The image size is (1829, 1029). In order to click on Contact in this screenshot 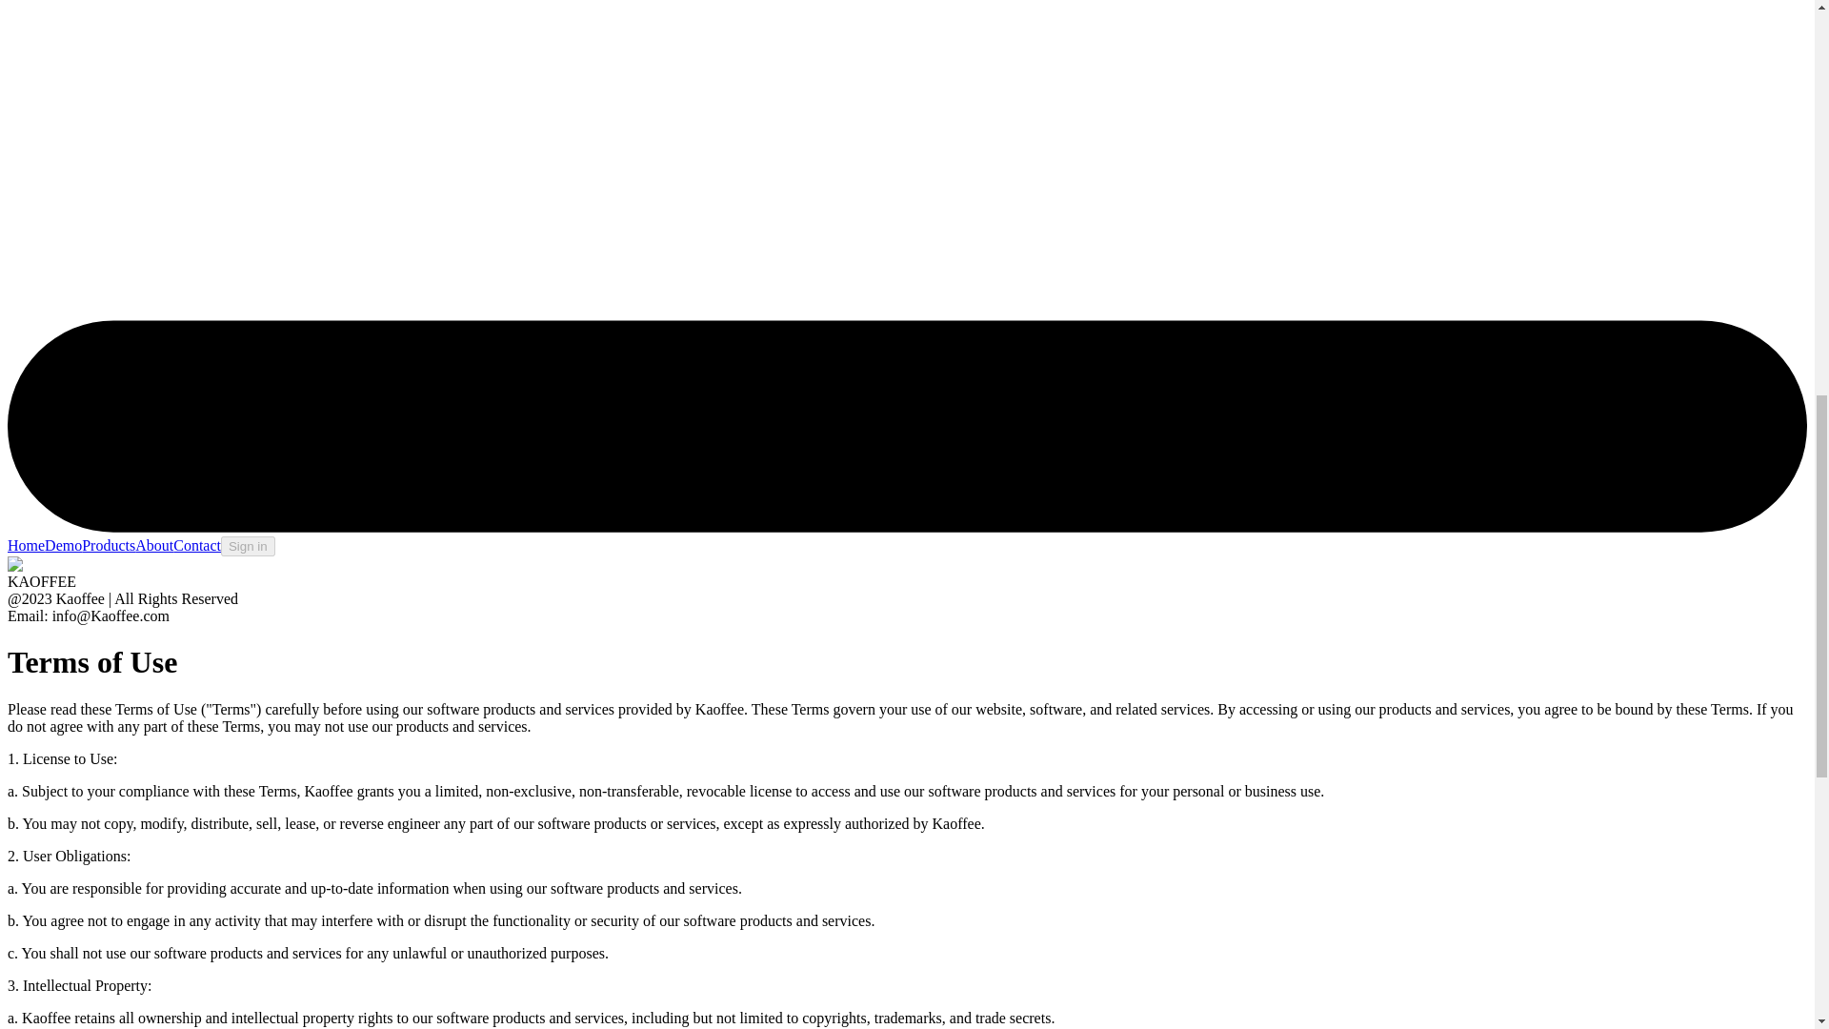, I will do `click(197, 545)`.